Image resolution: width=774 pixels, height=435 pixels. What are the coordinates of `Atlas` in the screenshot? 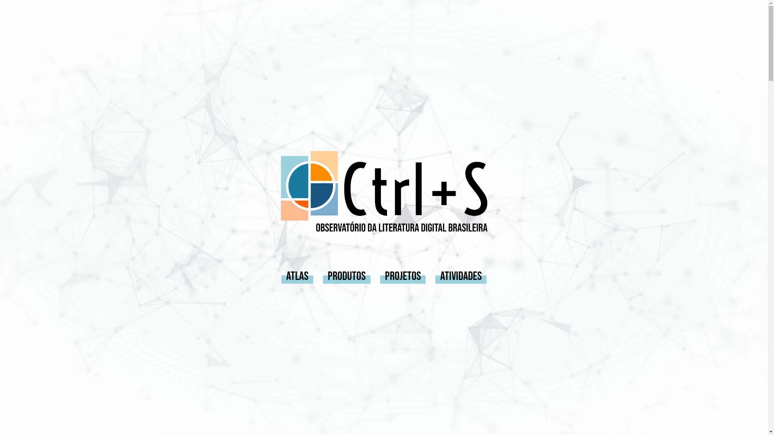 It's located at (298, 275).